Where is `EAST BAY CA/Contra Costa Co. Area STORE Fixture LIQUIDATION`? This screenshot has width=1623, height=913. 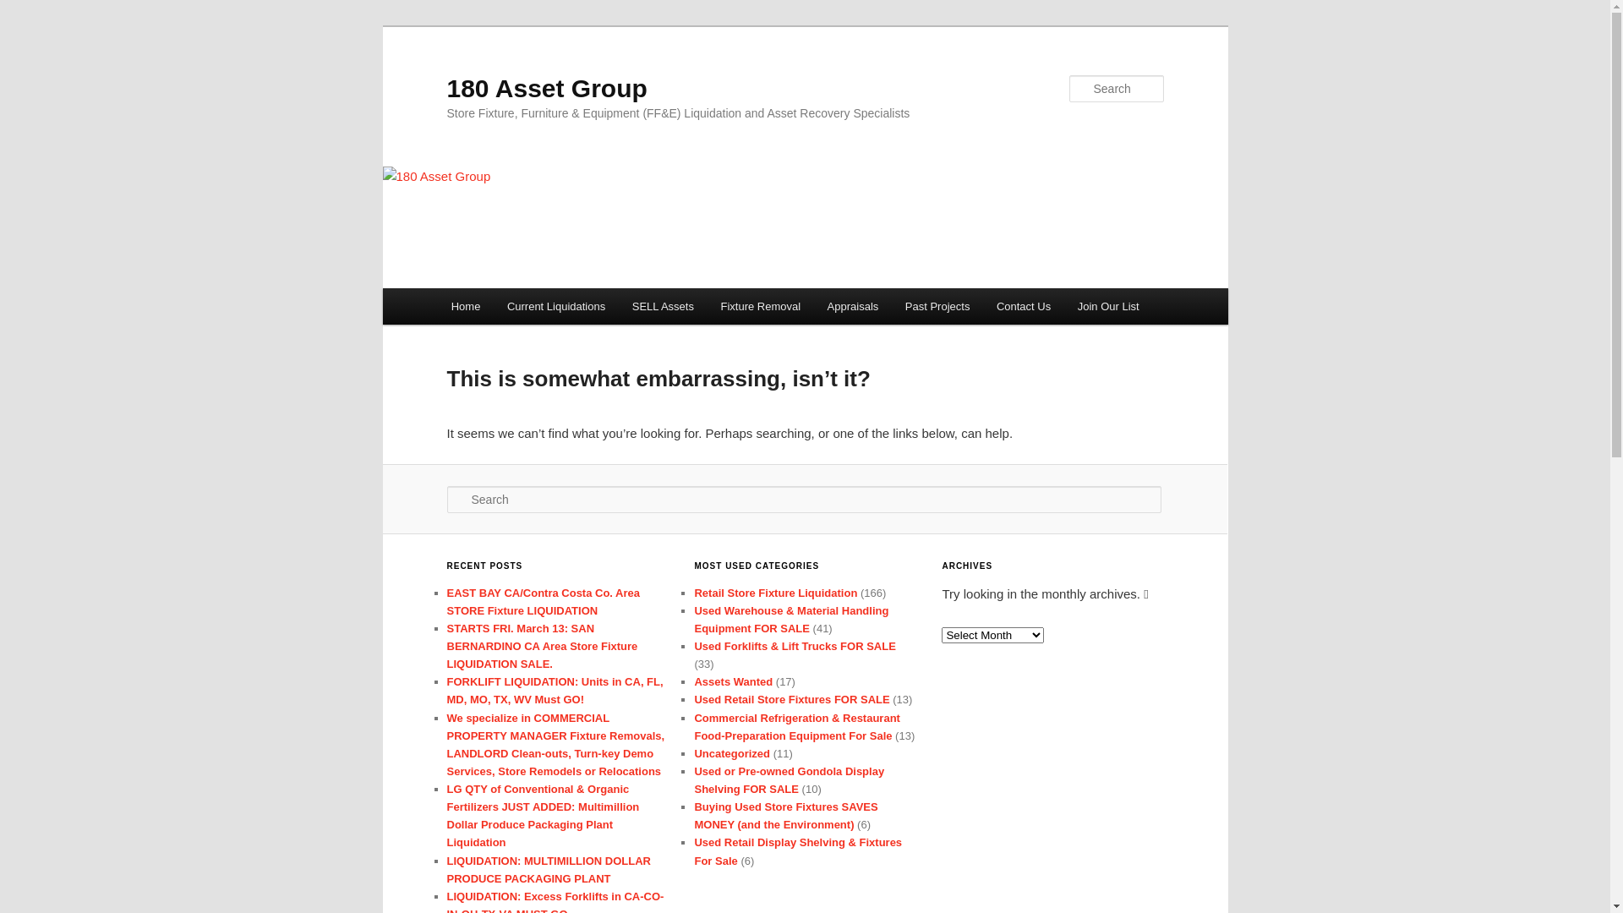 EAST BAY CA/Contra Costa Co. Area STORE Fixture LIQUIDATION is located at coordinates (543, 602).